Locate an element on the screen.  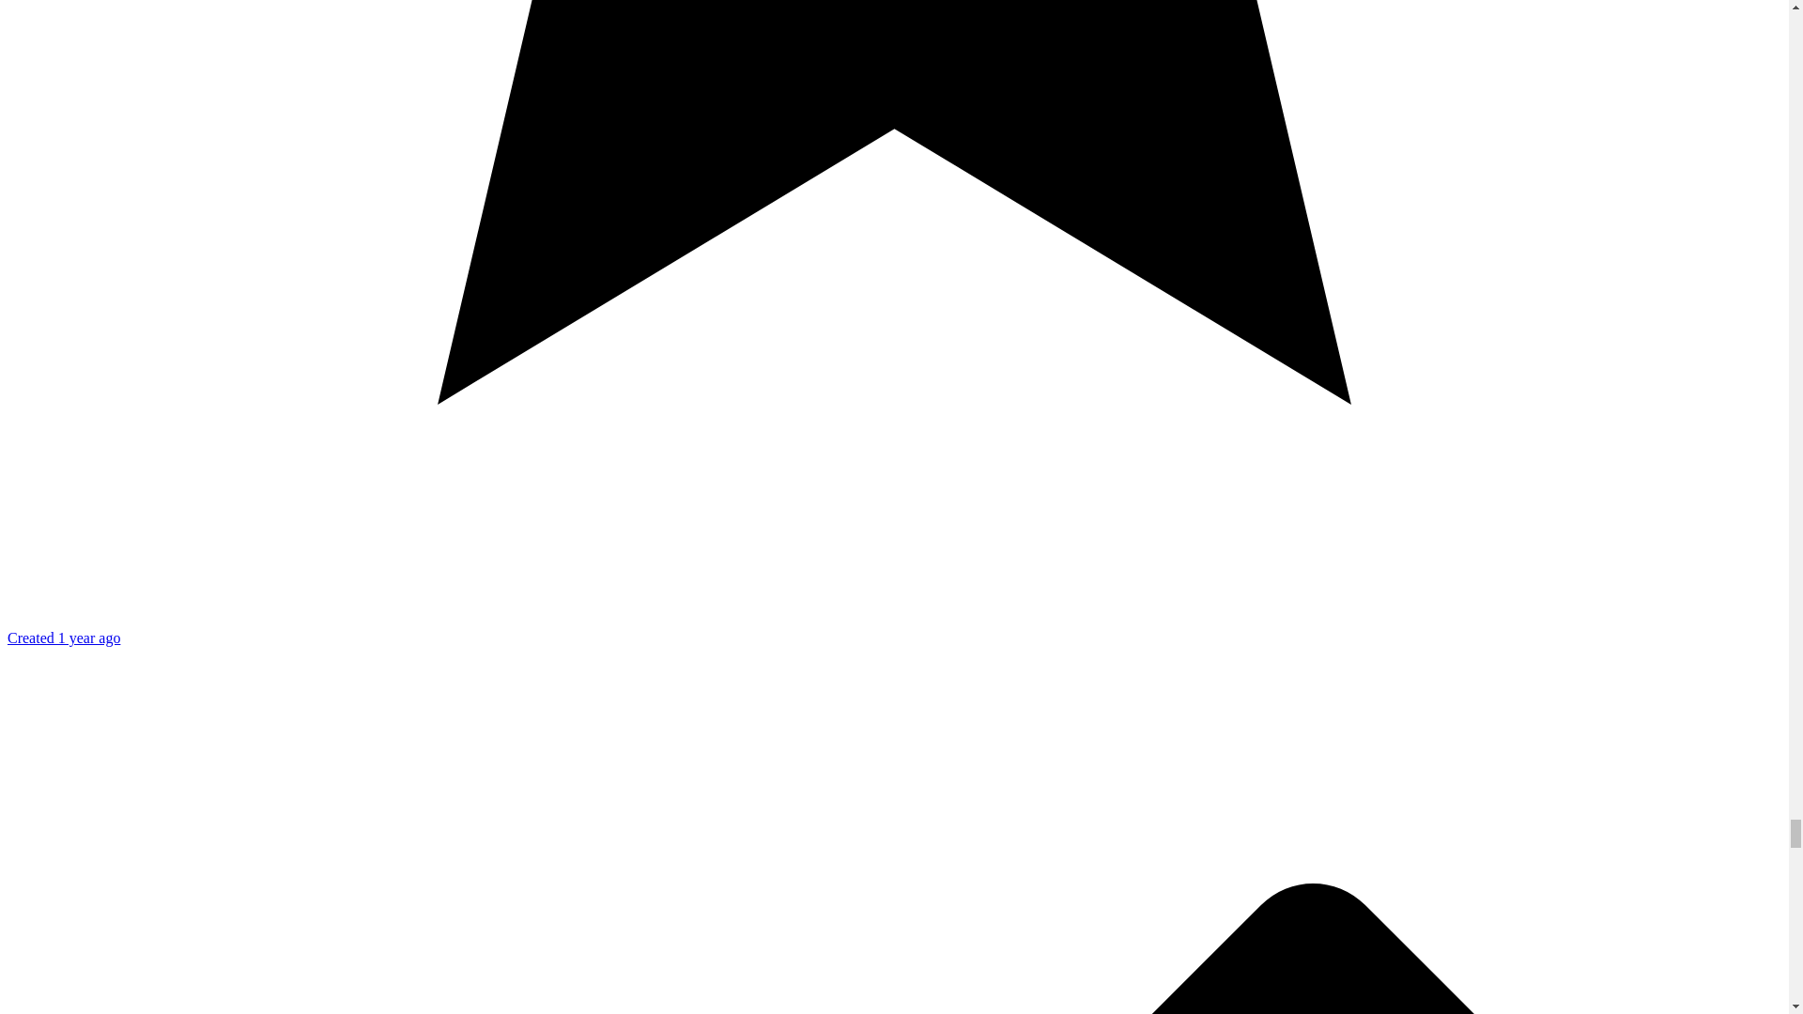
Sun, Nov 13, 2022 1:57 PM is located at coordinates (64, 637).